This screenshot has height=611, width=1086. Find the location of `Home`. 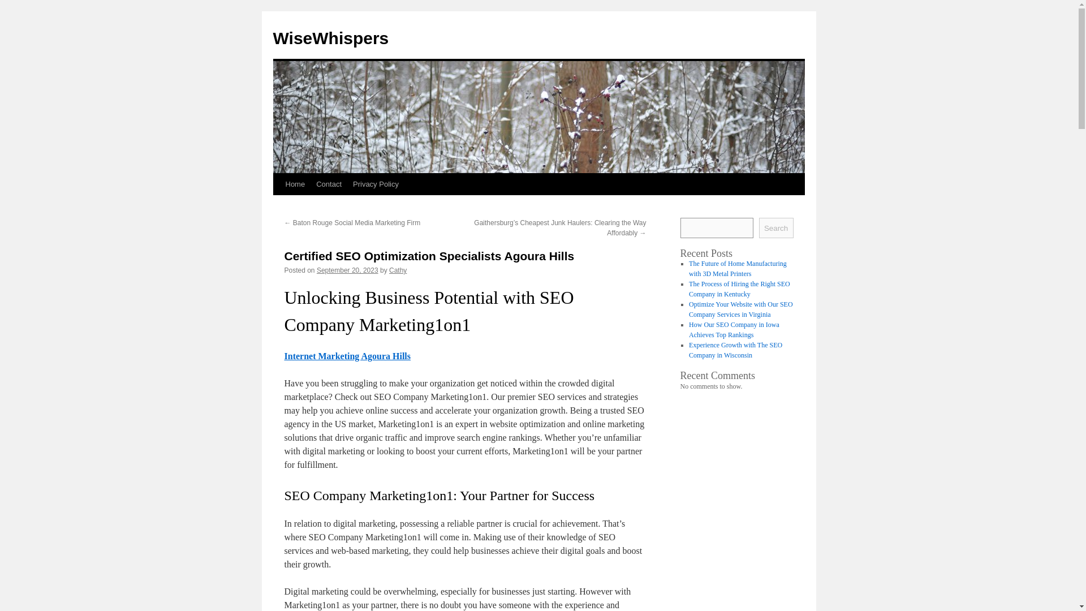

Home is located at coordinates (295, 184).